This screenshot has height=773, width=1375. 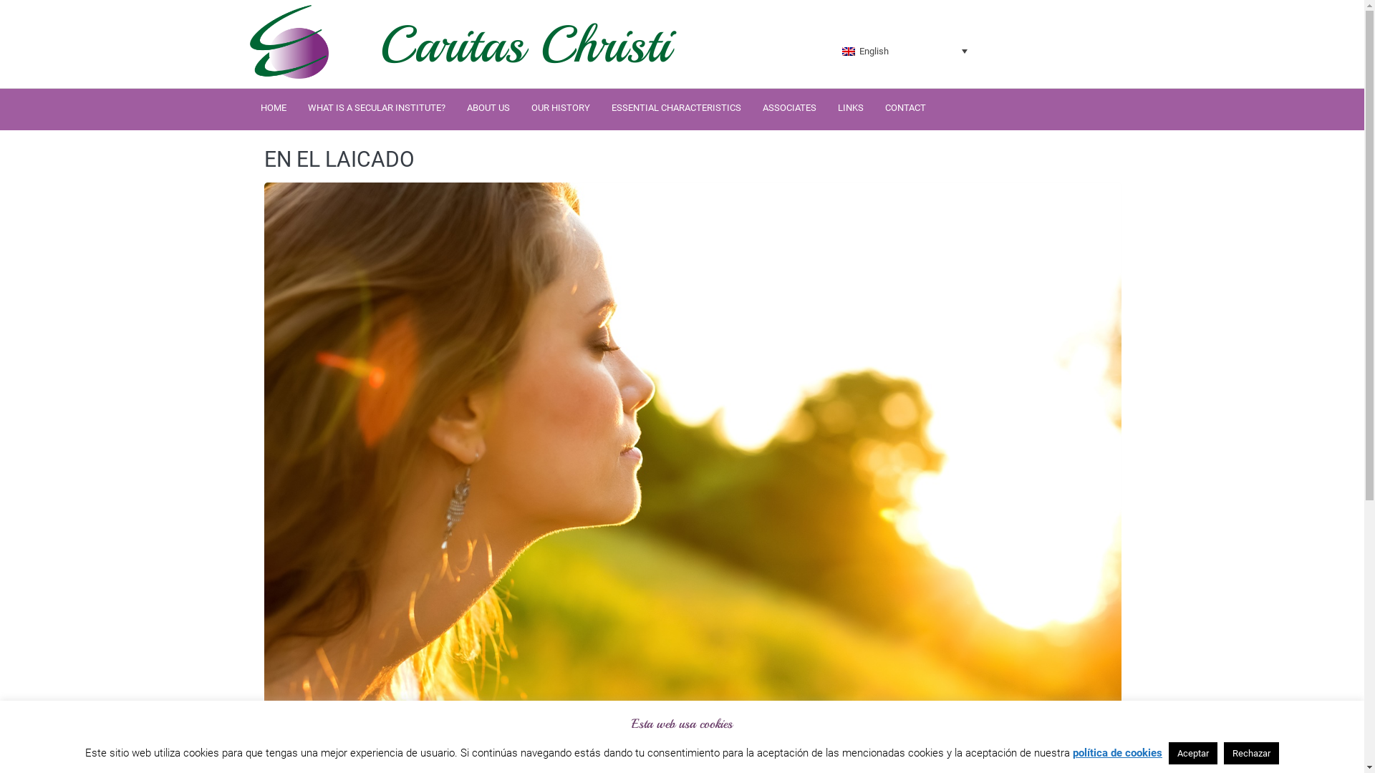 What do you see at coordinates (377, 107) in the screenshot?
I see `WHAT IS A SECULAR INSTITUTE?` at bounding box center [377, 107].